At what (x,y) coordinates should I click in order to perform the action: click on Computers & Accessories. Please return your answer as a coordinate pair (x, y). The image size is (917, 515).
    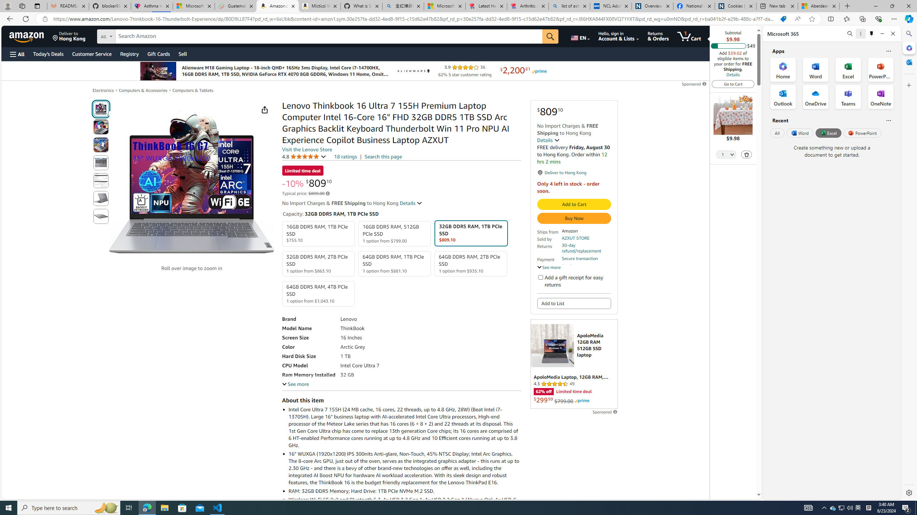
    Looking at the image, I should click on (143, 90).